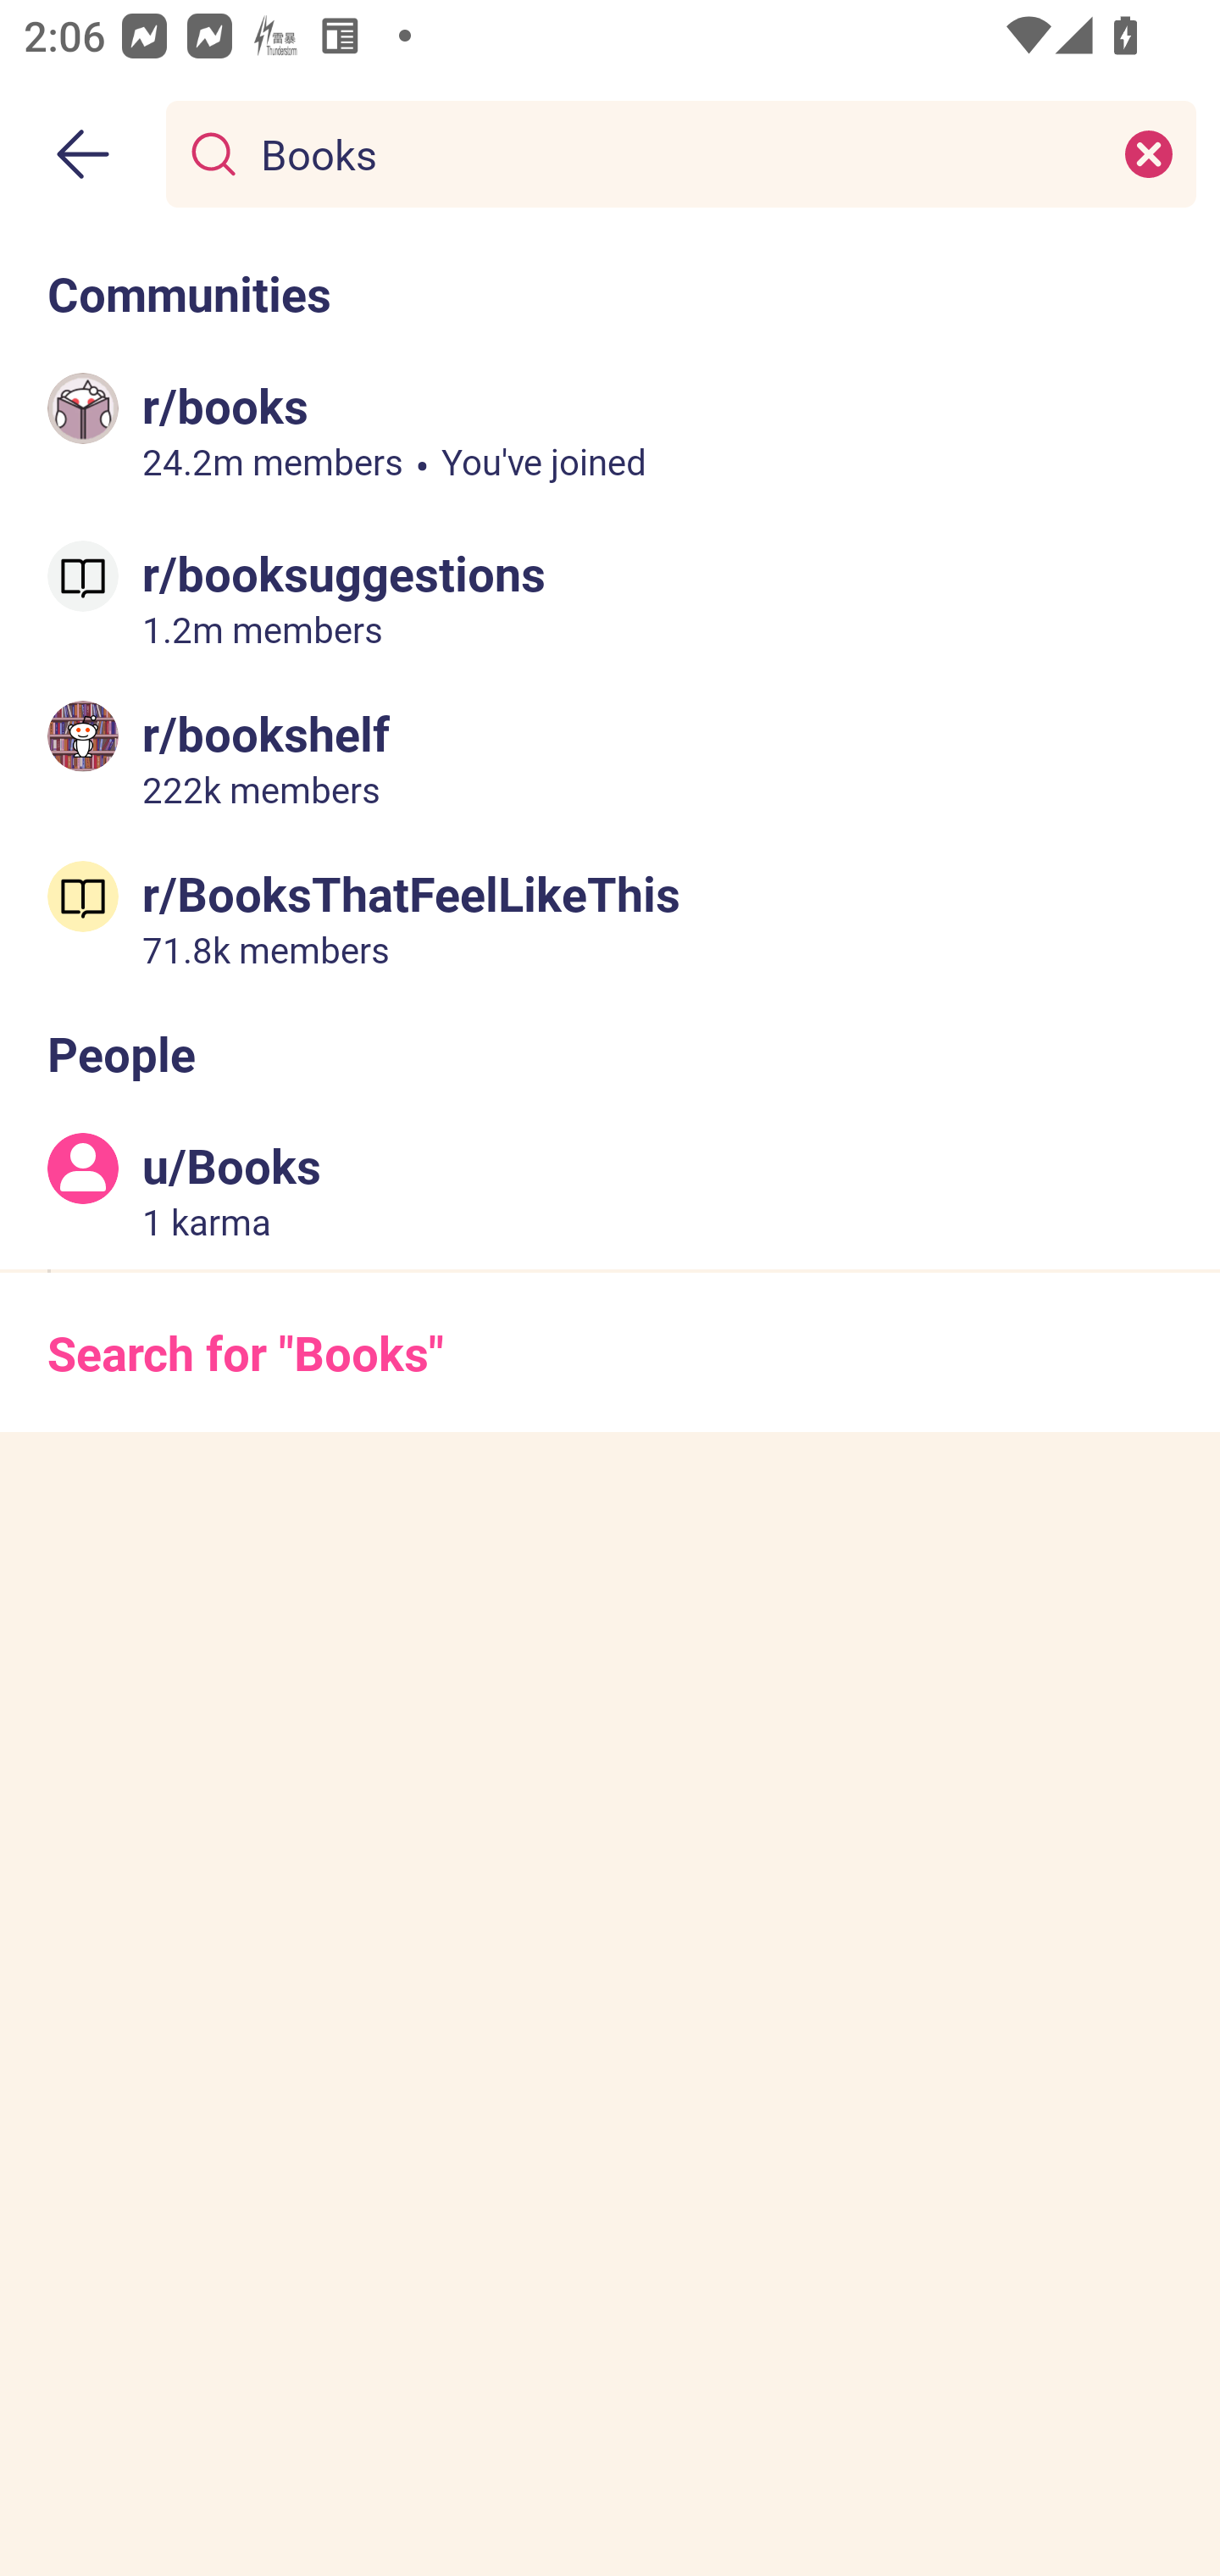 The width and height of the screenshot is (1220, 2576). What do you see at coordinates (1149, 153) in the screenshot?
I see `Clear search` at bounding box center [1149, 153].